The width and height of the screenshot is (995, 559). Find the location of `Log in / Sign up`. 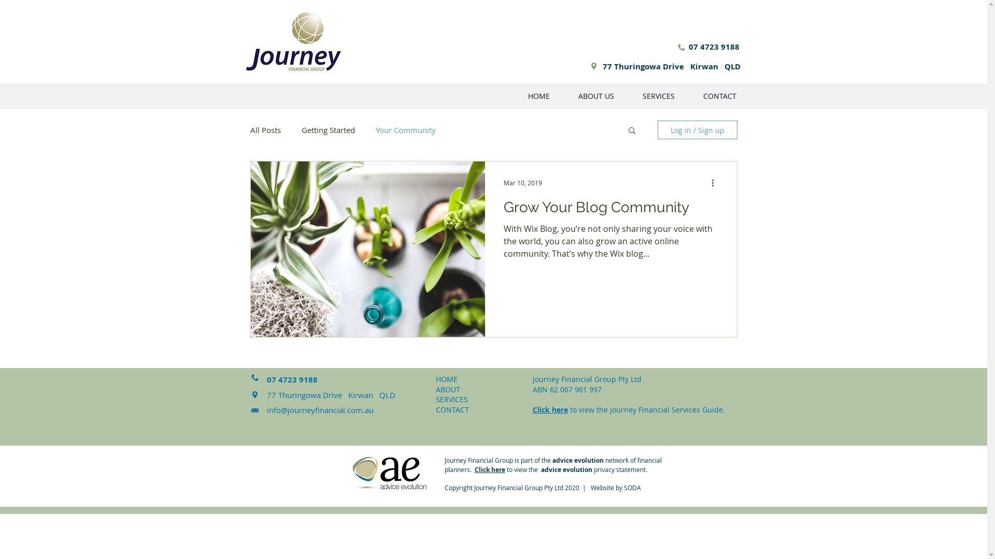

Log in / Sign up is located at coordinates (697, 130).